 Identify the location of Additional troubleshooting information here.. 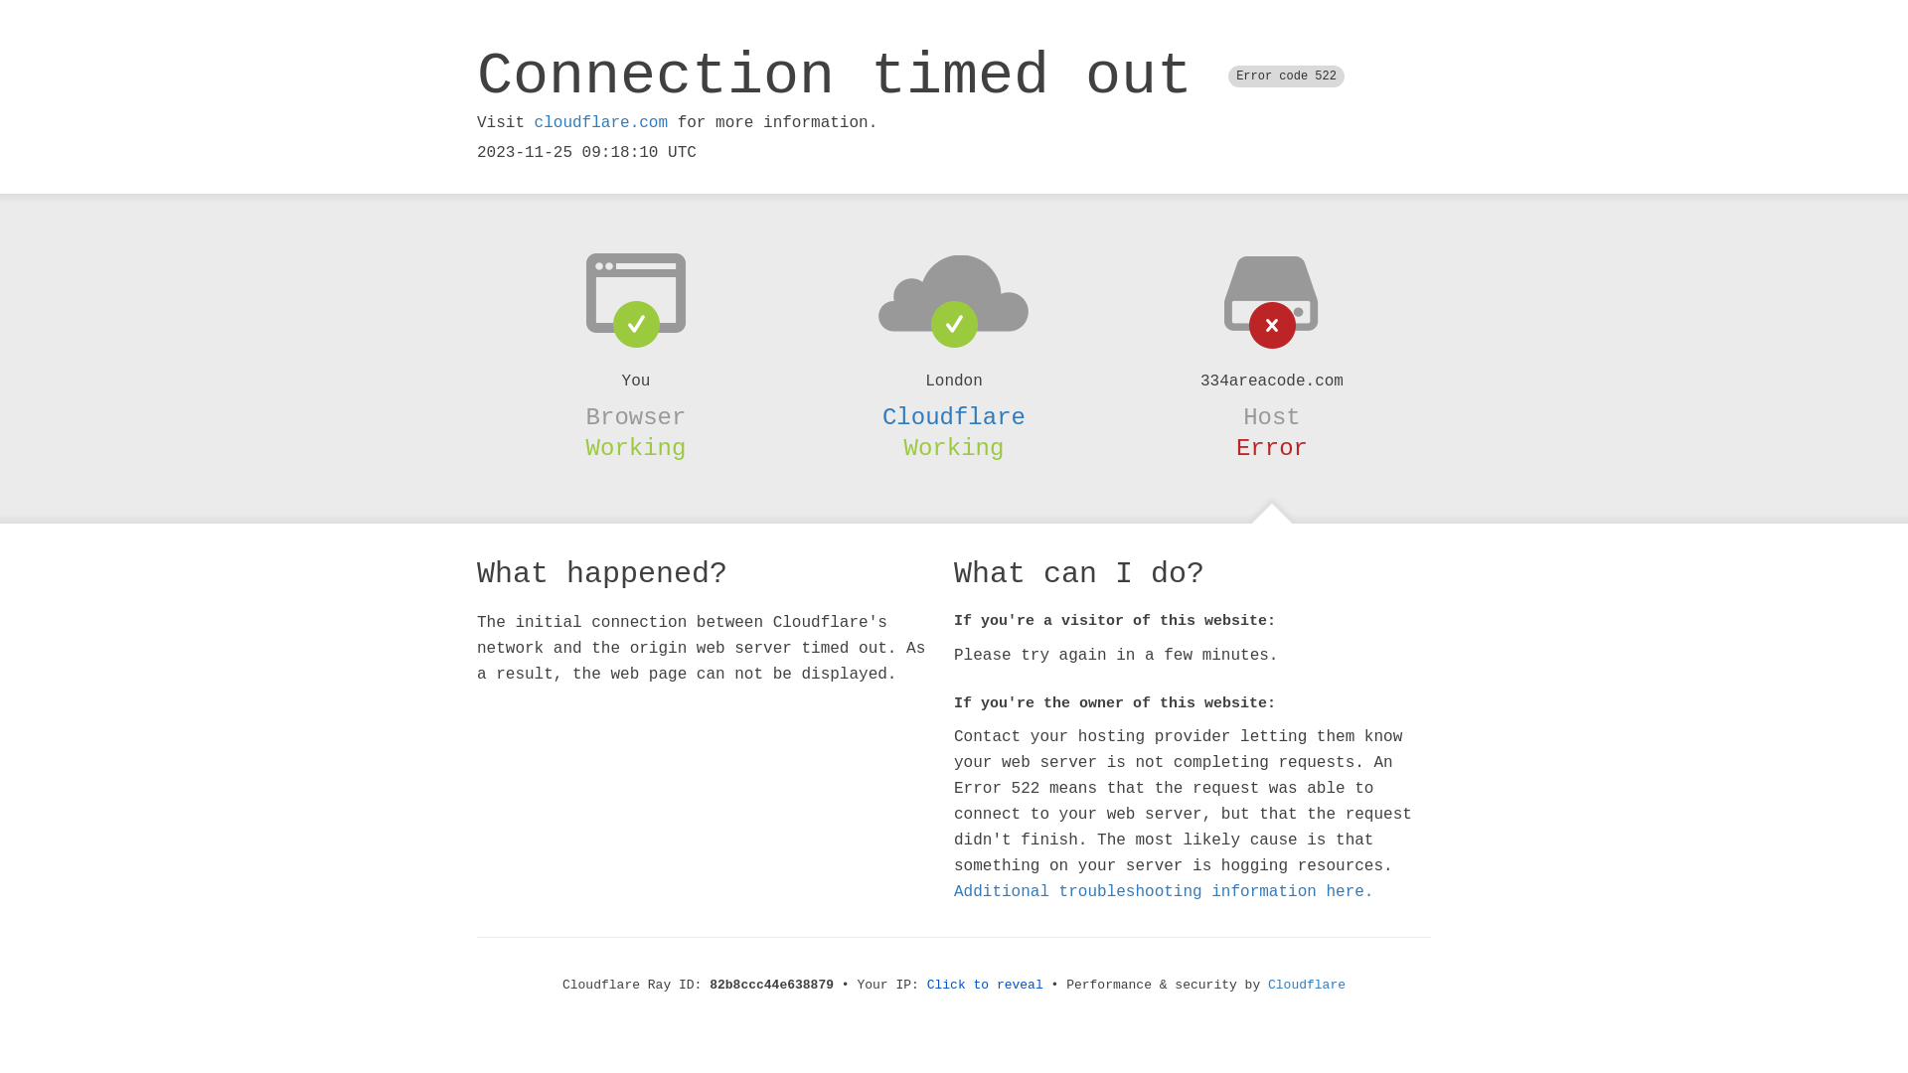
(1164, 892).